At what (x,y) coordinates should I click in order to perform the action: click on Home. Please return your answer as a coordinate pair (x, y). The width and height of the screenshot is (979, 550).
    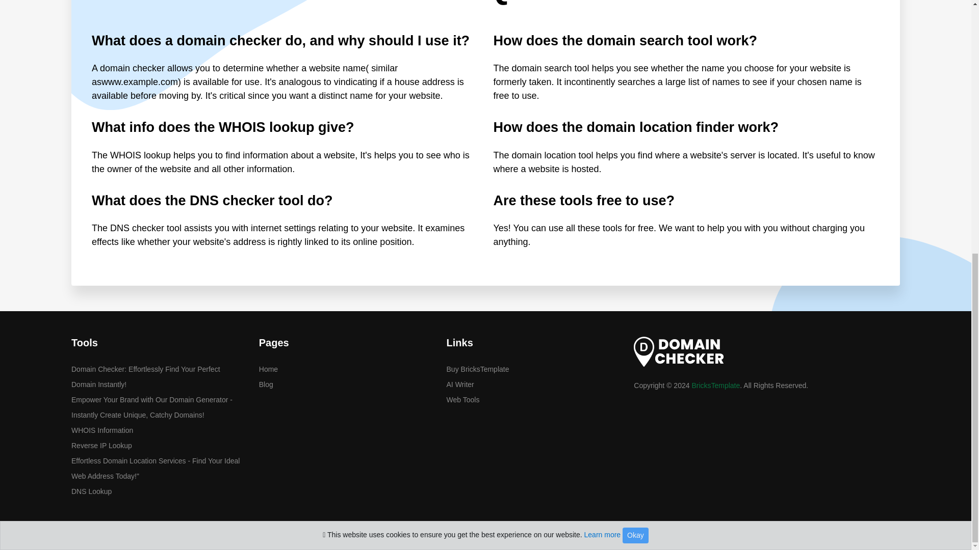
    Looking at the image, I should click on (345, 369).